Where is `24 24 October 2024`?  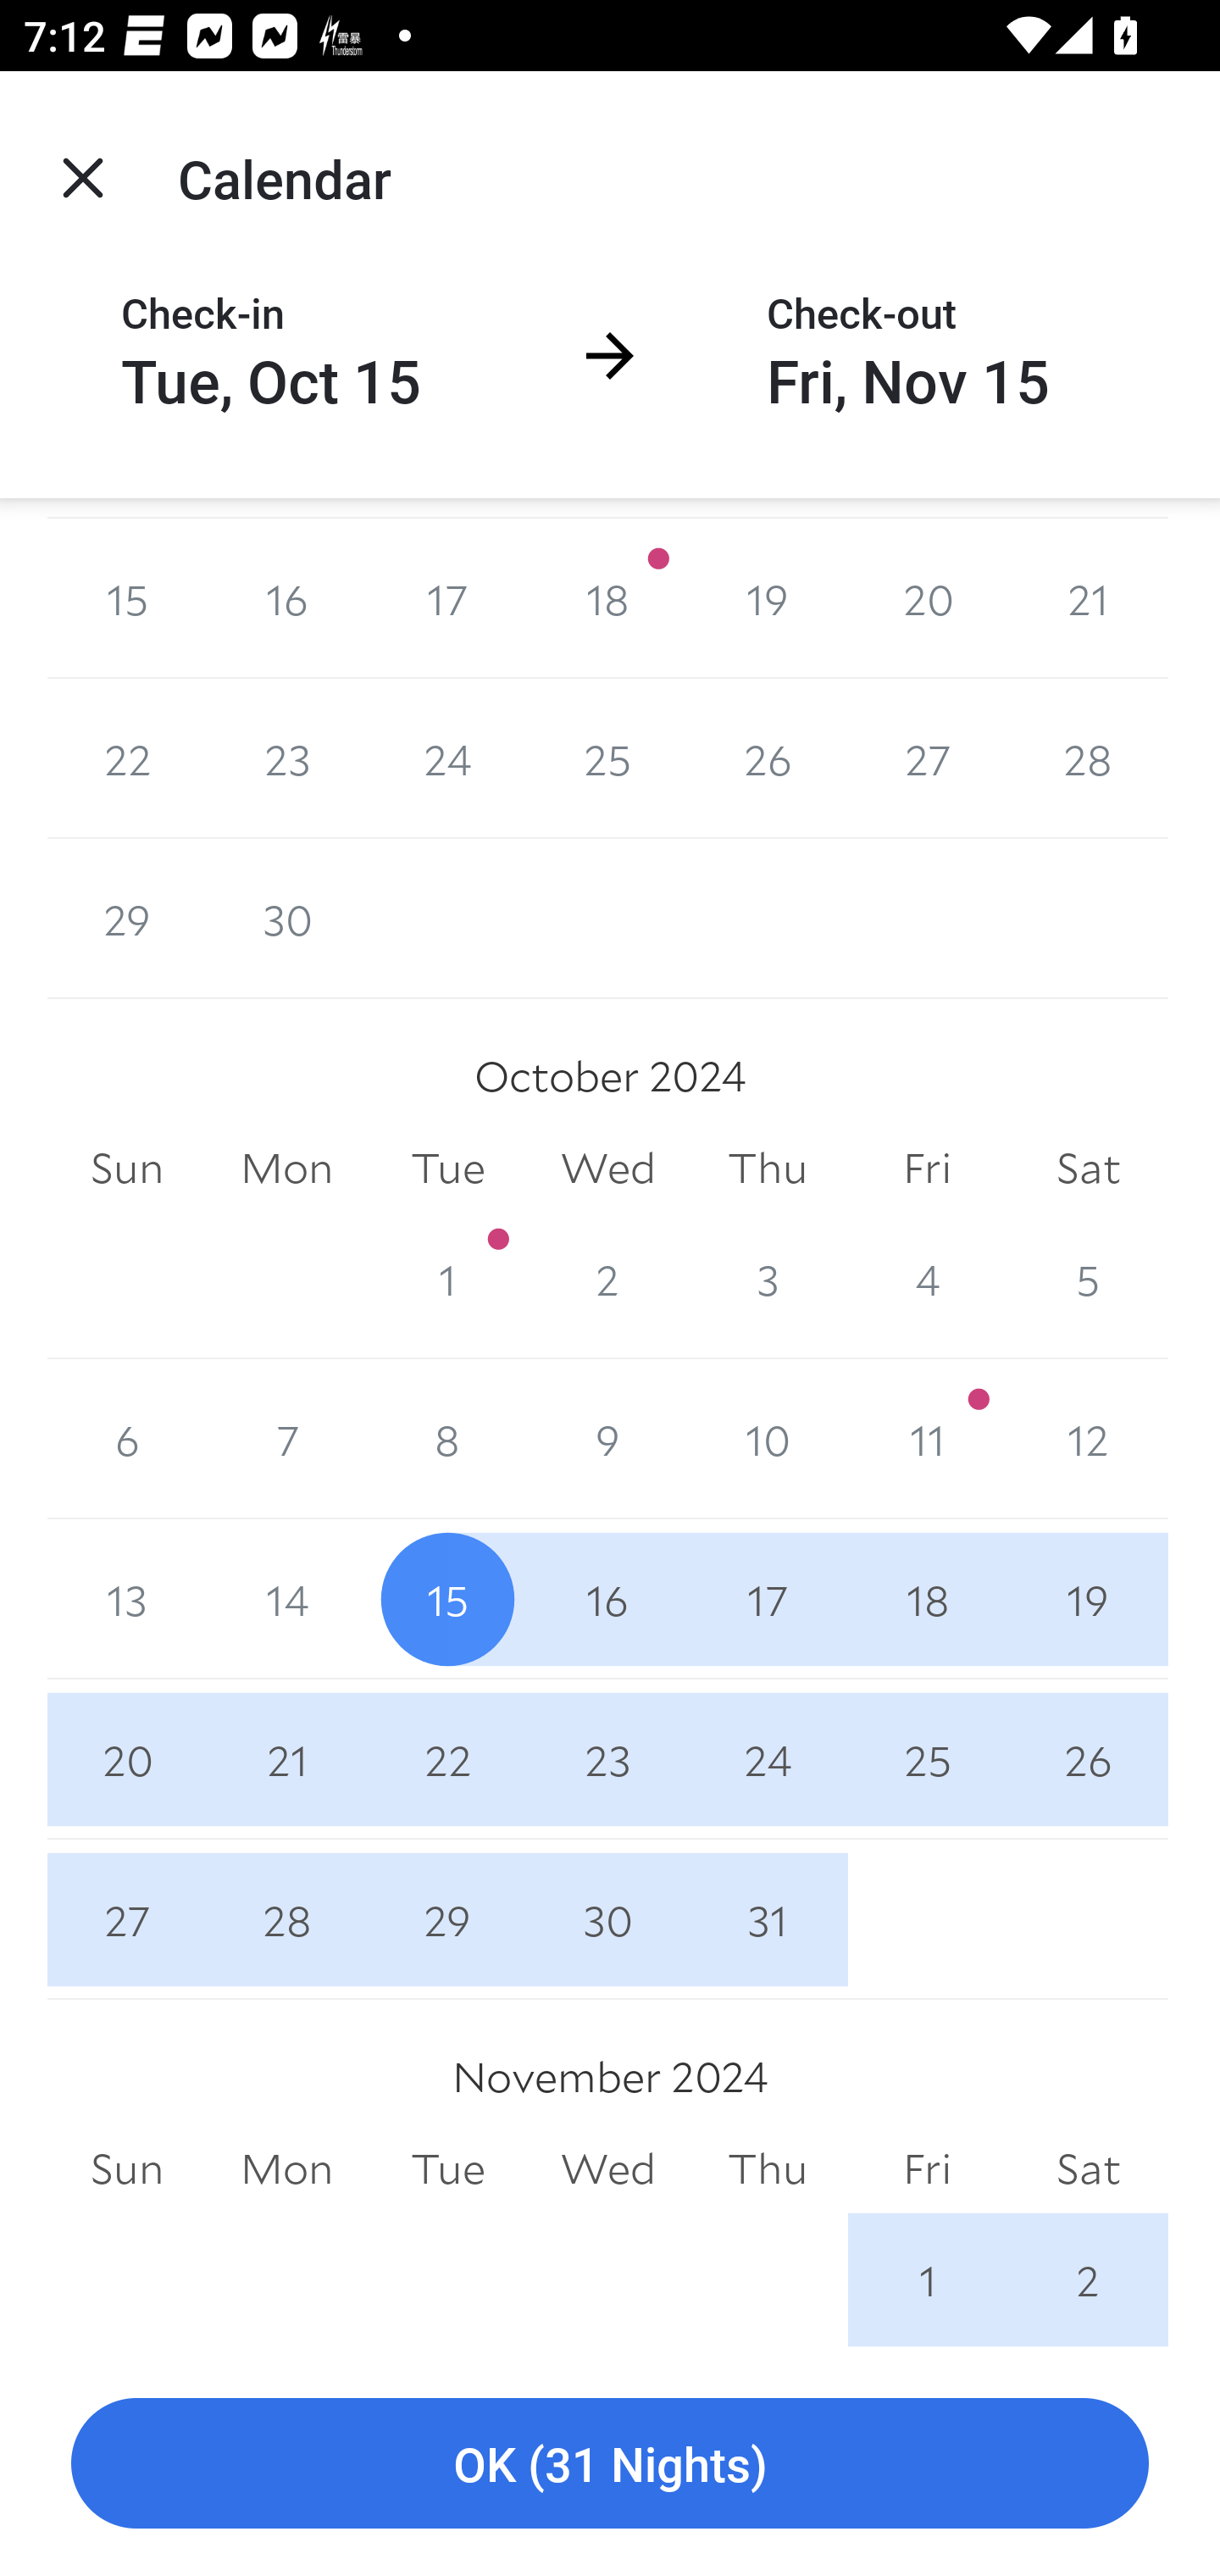 24 24 October 2024 is located at coordinates (768, 1759).